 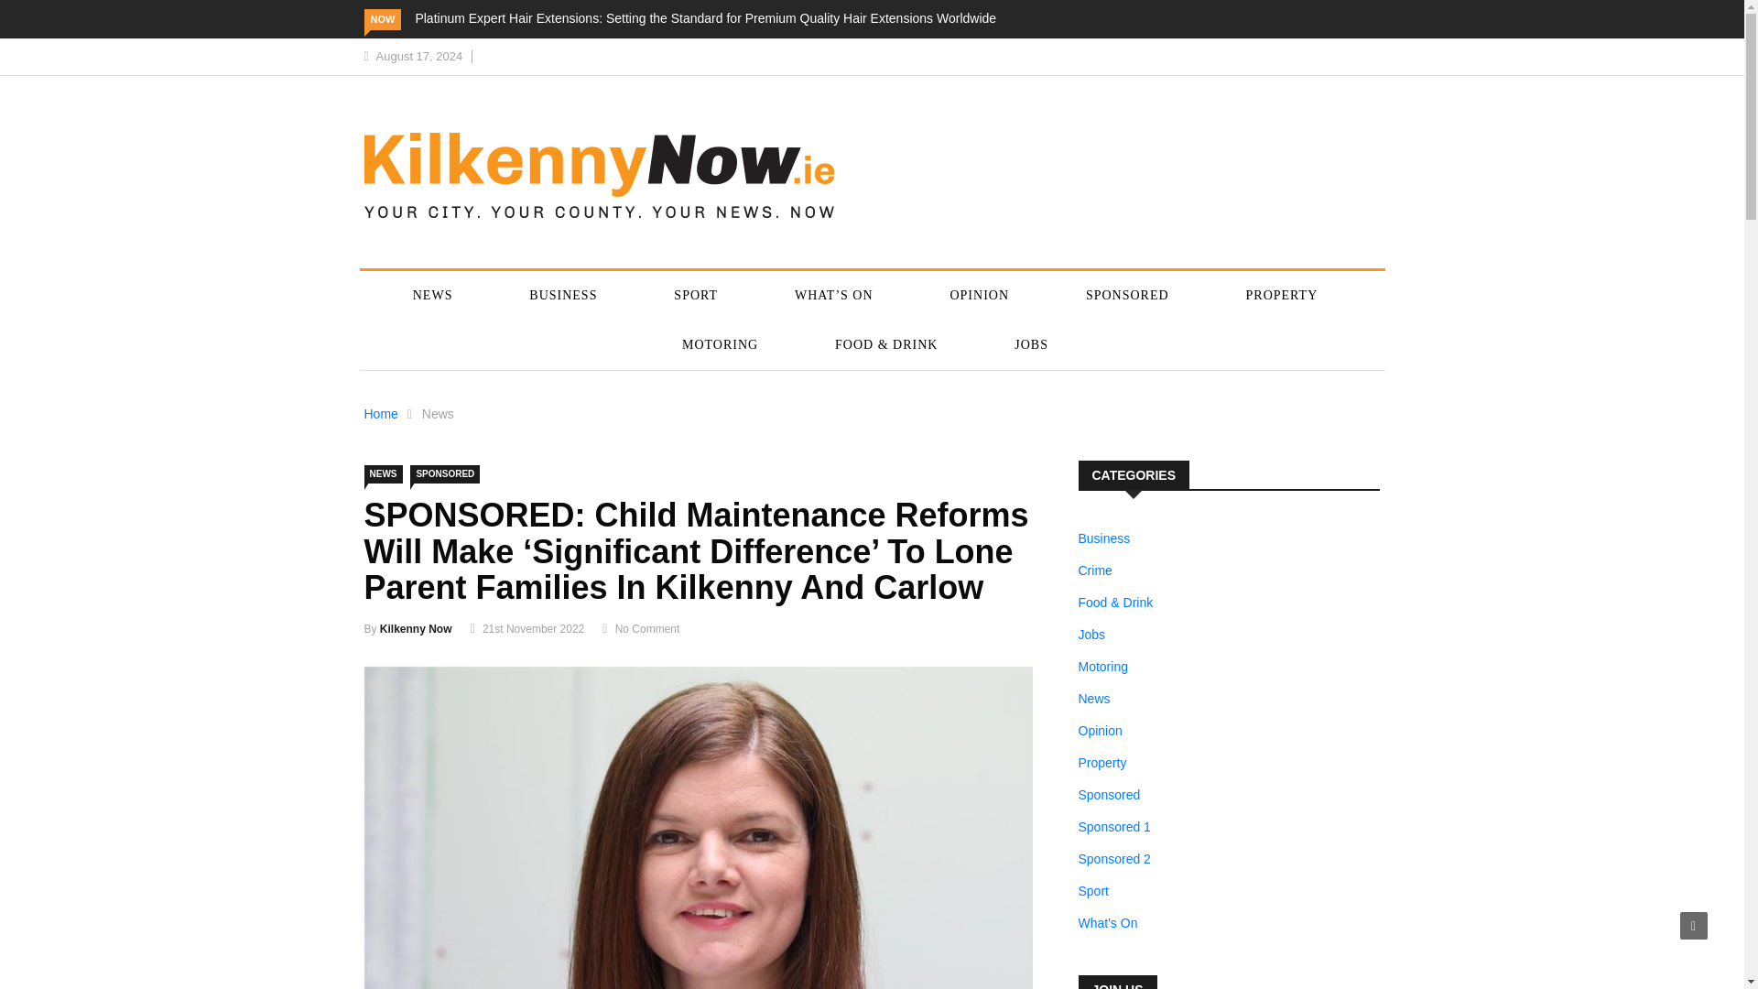 What do you see at coordinates (438, 414) in the screenshot?
I see `News` at bounding box center [438, 414].